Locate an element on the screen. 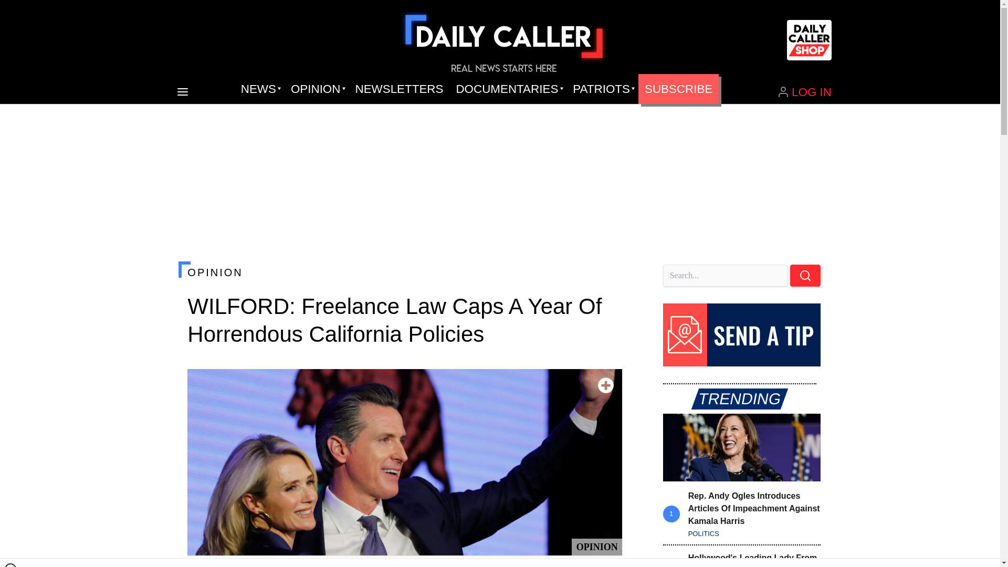 The image size is (1008, 567). Toggle fullscreen is located at coordinates (606, 385).